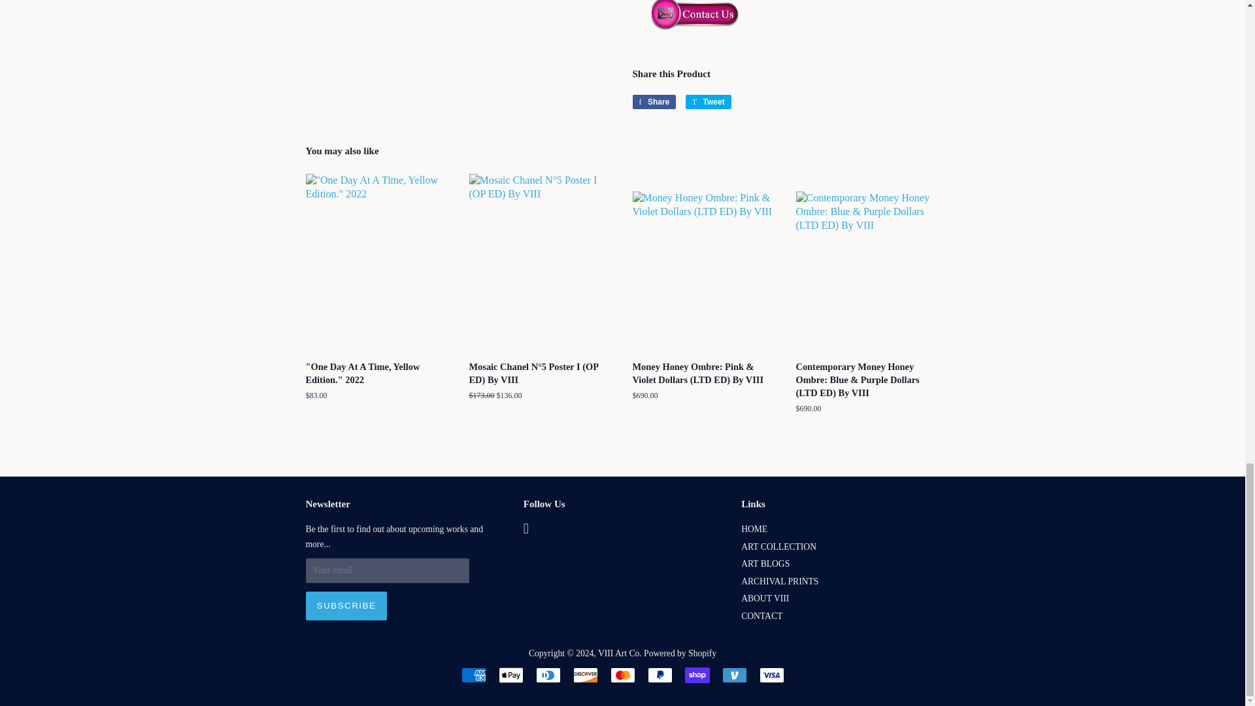 The image size is (1255, 706). Describe the element at coordinates (771, 675) in the screenshot. I see `Visa` at that location.